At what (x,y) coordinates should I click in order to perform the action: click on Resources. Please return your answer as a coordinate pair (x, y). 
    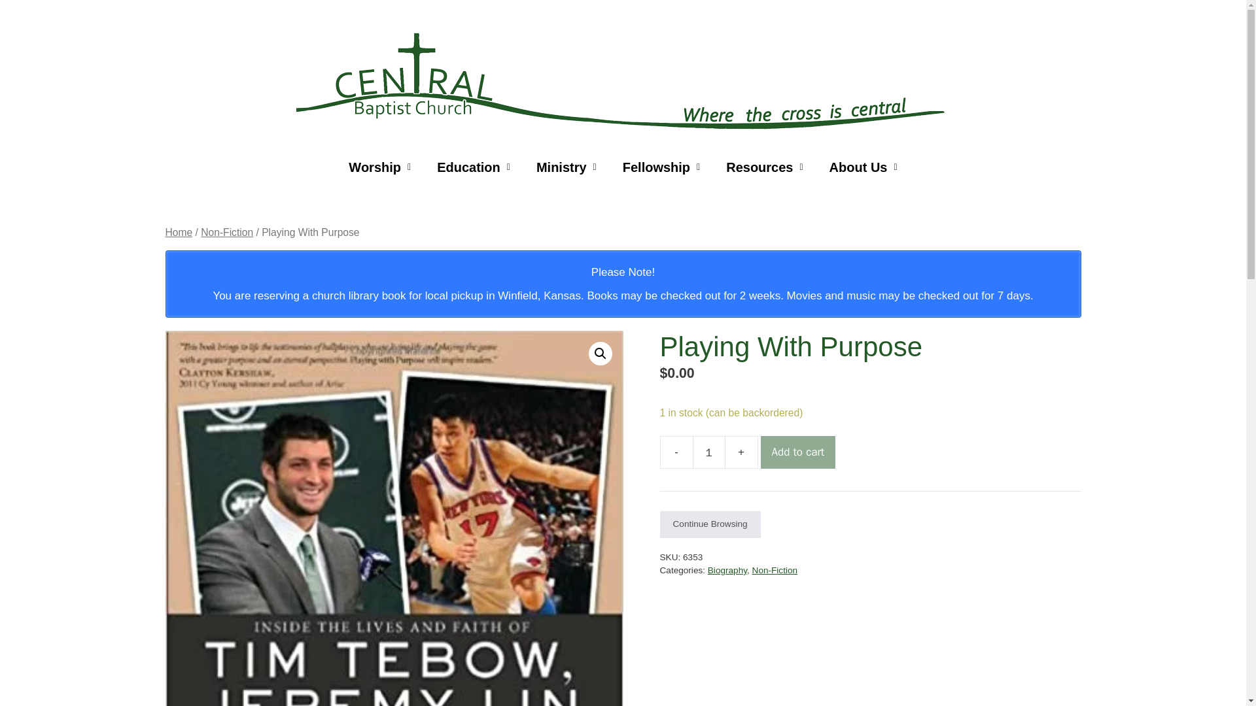
    Looking at the image, I should click on (764, 167).